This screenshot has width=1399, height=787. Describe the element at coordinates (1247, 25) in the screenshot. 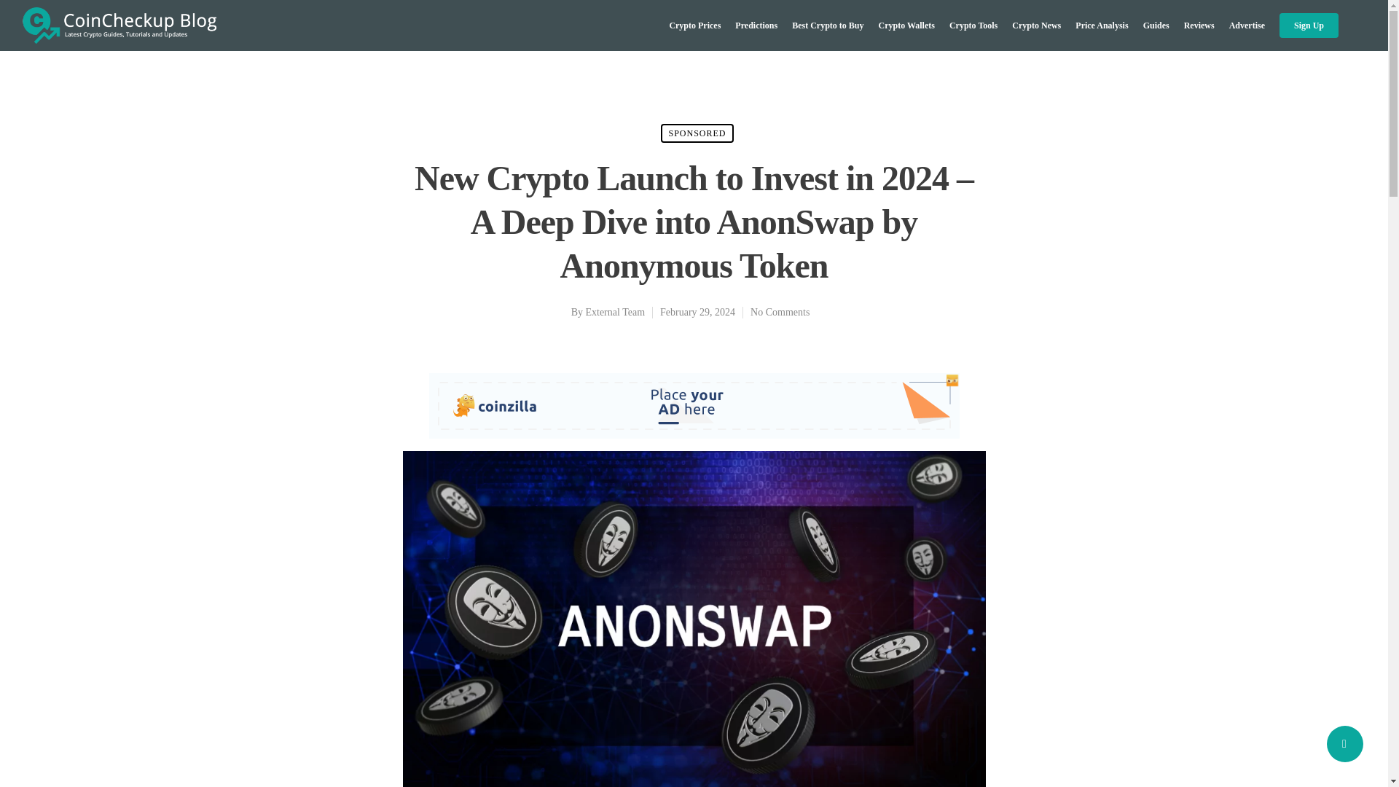

I see `Advertise` at that location.